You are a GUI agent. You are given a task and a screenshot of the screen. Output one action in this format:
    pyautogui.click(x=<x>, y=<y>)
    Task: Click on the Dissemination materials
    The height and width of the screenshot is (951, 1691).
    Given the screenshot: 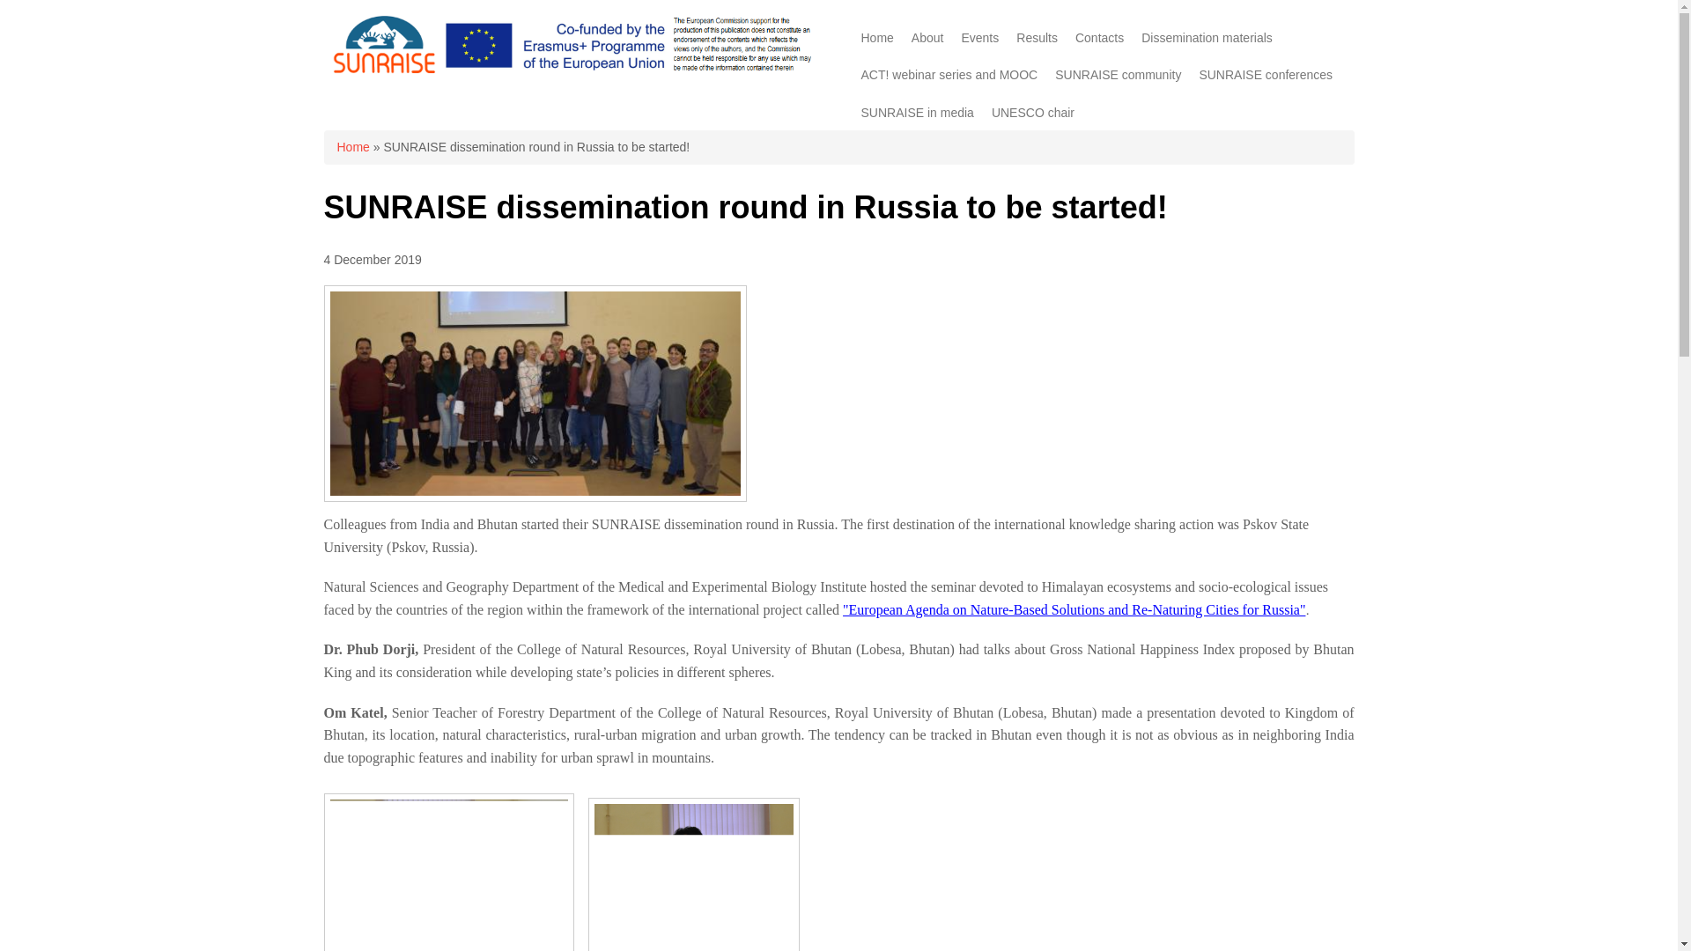 What is the action you would take?
    pyautogui.click(x=1207, y=37)
    